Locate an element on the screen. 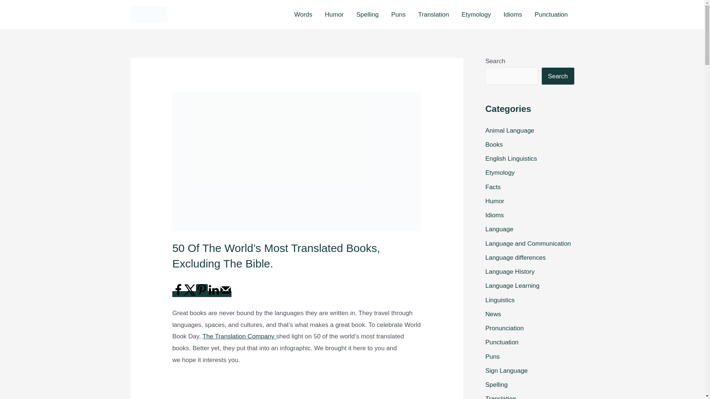 This screenshot has height=399, width=710. Save to Pinterest is located at coordinates (202, 290).